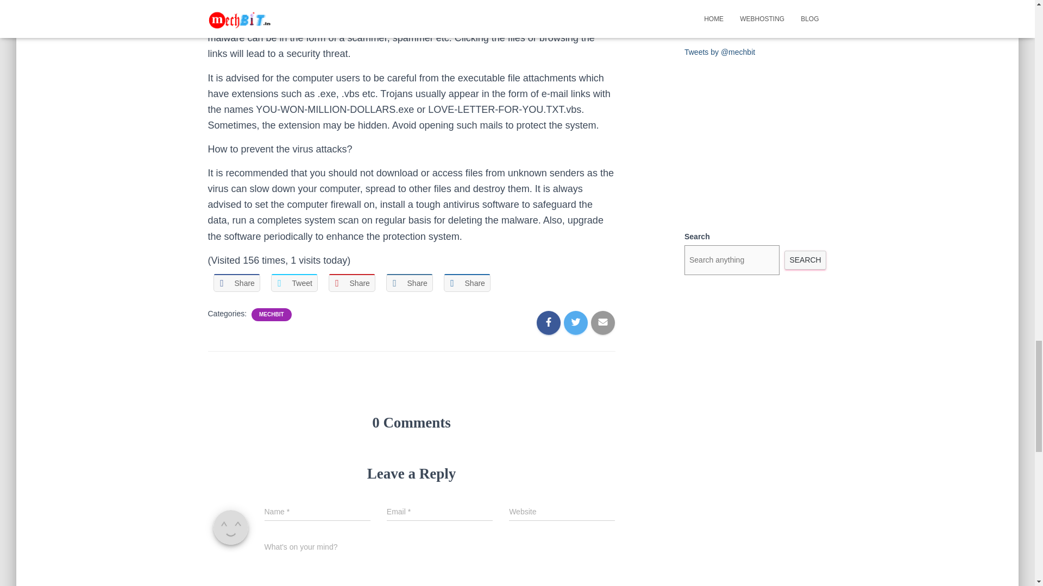 This screenshot has width=1043, height=586. What do you see at coordinates (236, 283) in the screenshot?
I see `Share on Facebook` at bounding box center [236, 283].